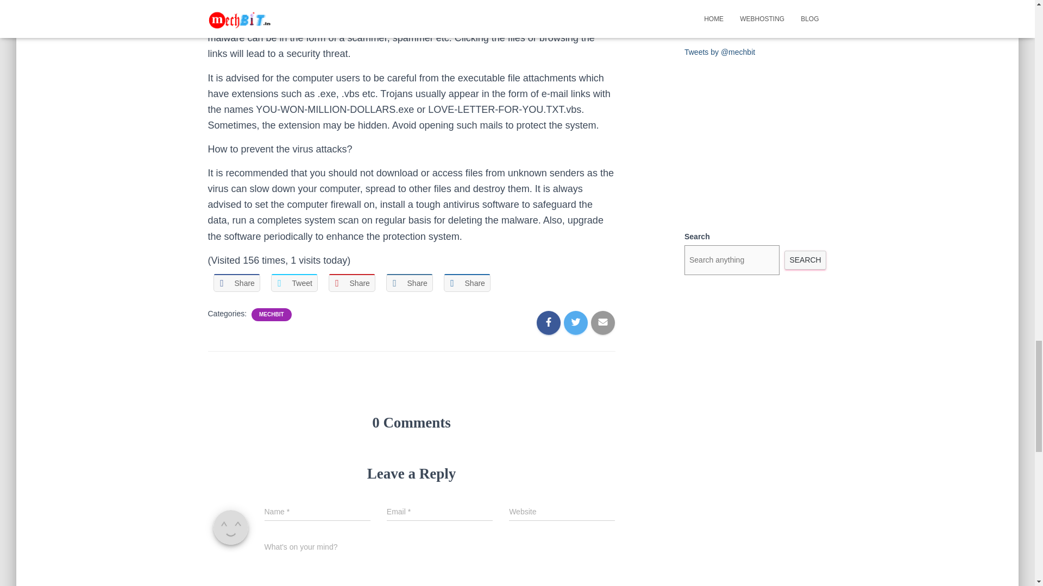 This screenshot has width=1043, height=586. What do you see at coordinates (236, 283) in the screenshot?
I see `Share on Facebook` at bounding box center [236, 283].